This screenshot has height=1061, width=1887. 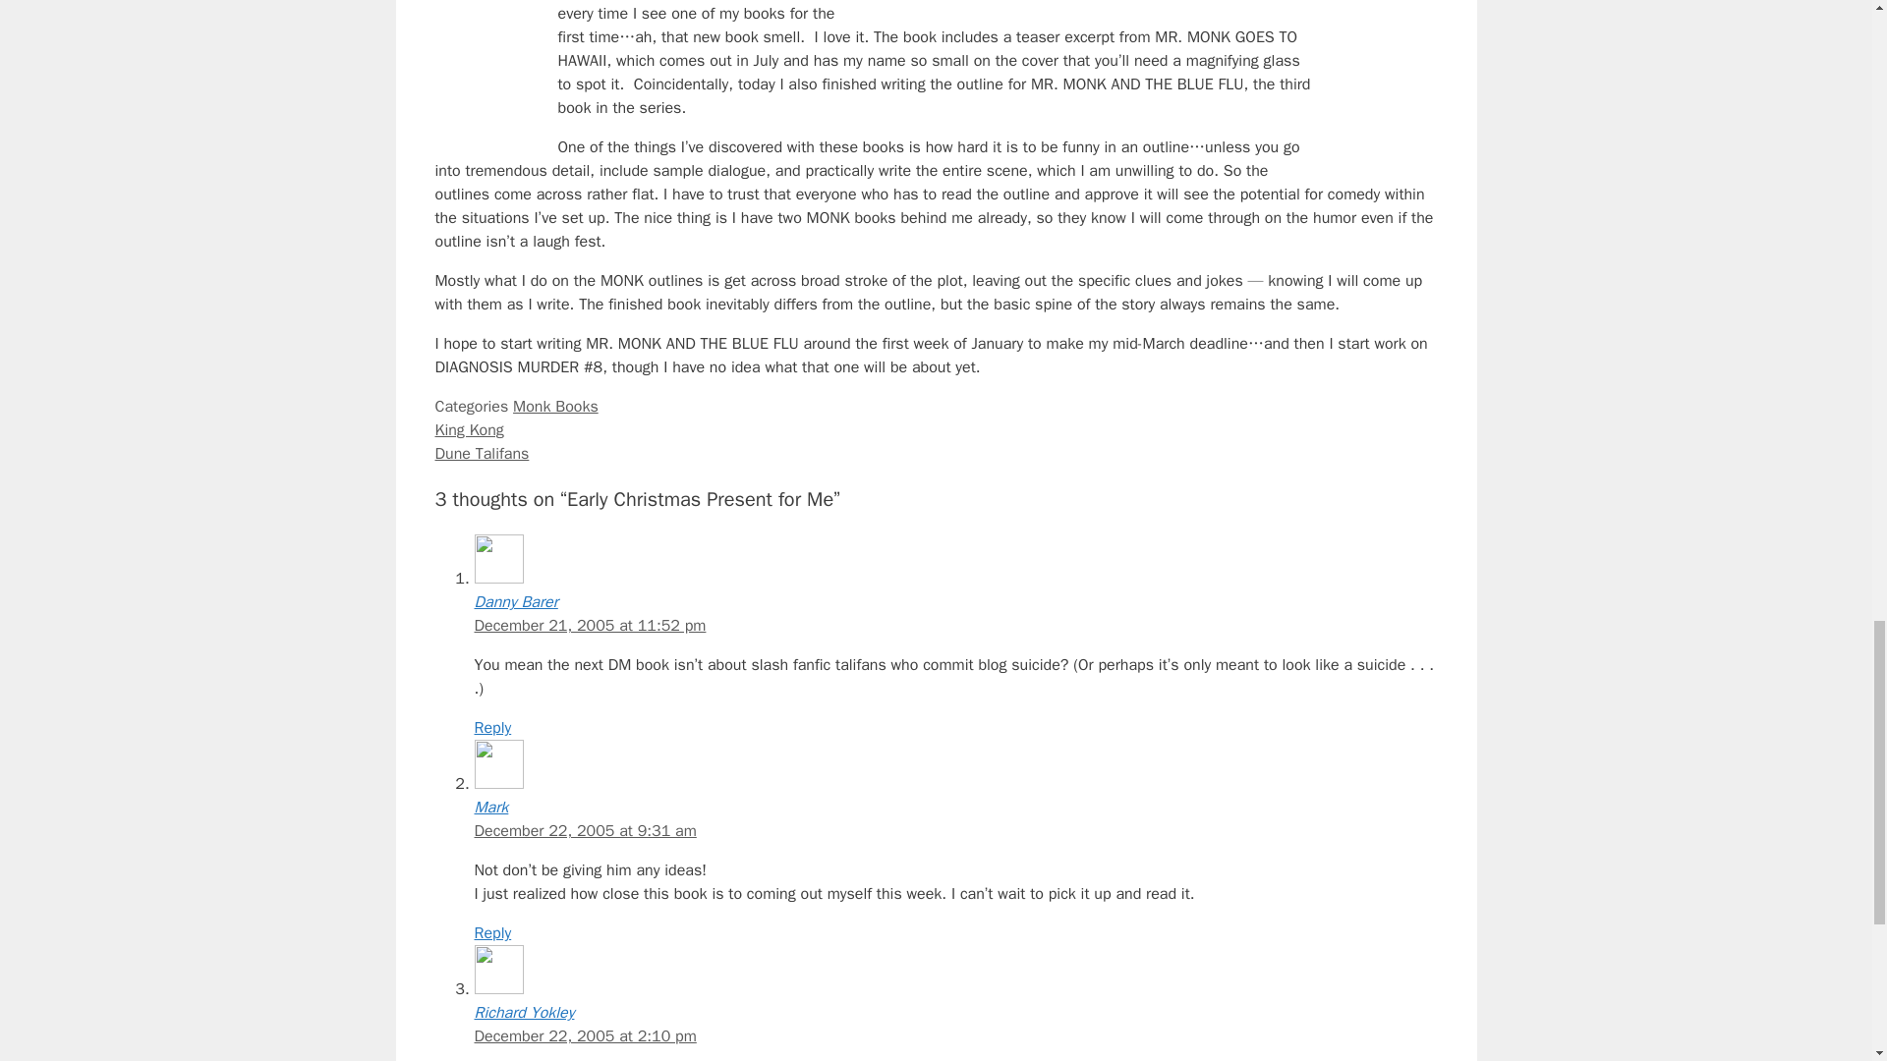 What do you see at coordinates (555, 407) in the screenshot?
I see `Monk Books` at bounding box center [555, 407].